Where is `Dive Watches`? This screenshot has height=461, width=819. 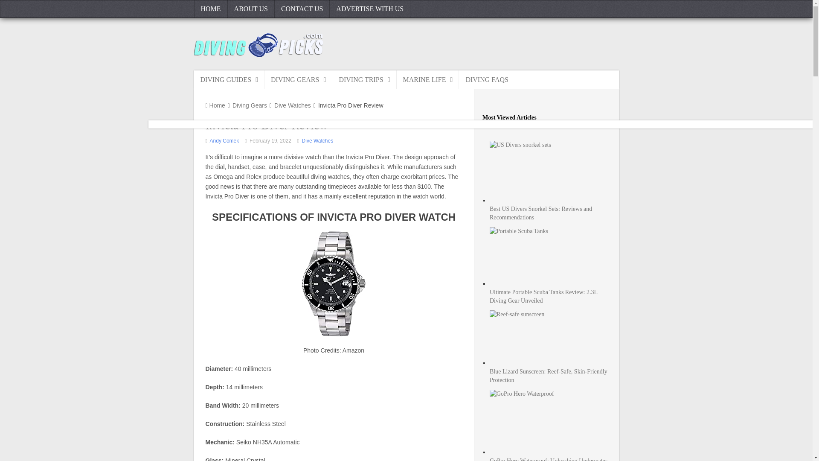
Dive Watches is located at coordinates (293, 105).